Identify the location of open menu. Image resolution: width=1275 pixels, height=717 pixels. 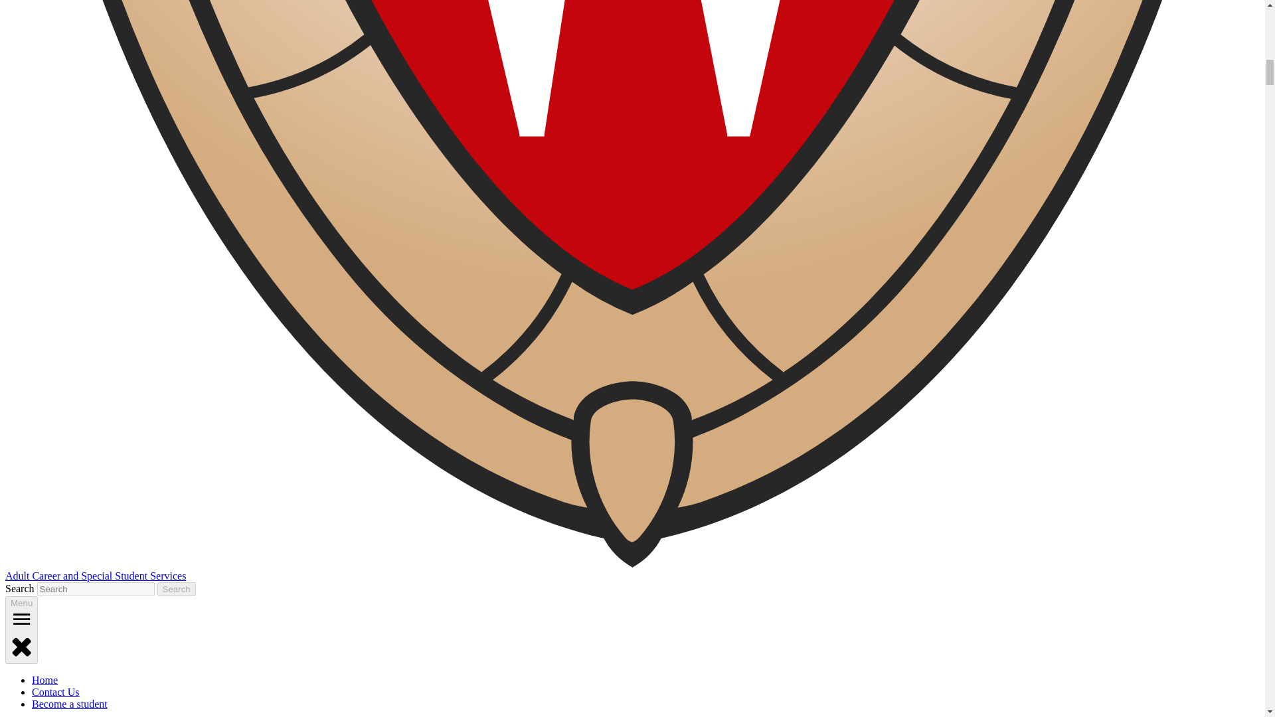
(21, 619).